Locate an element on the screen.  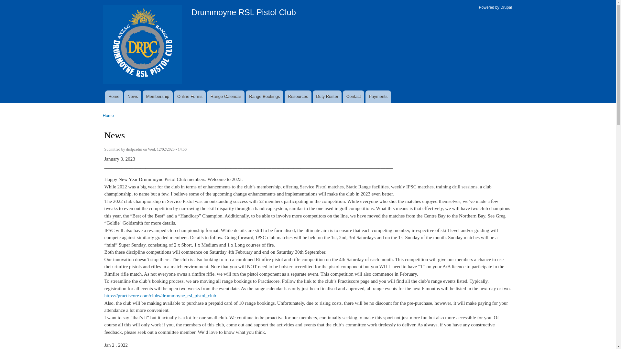
Range Bookings is located at coordinates (265, 97).